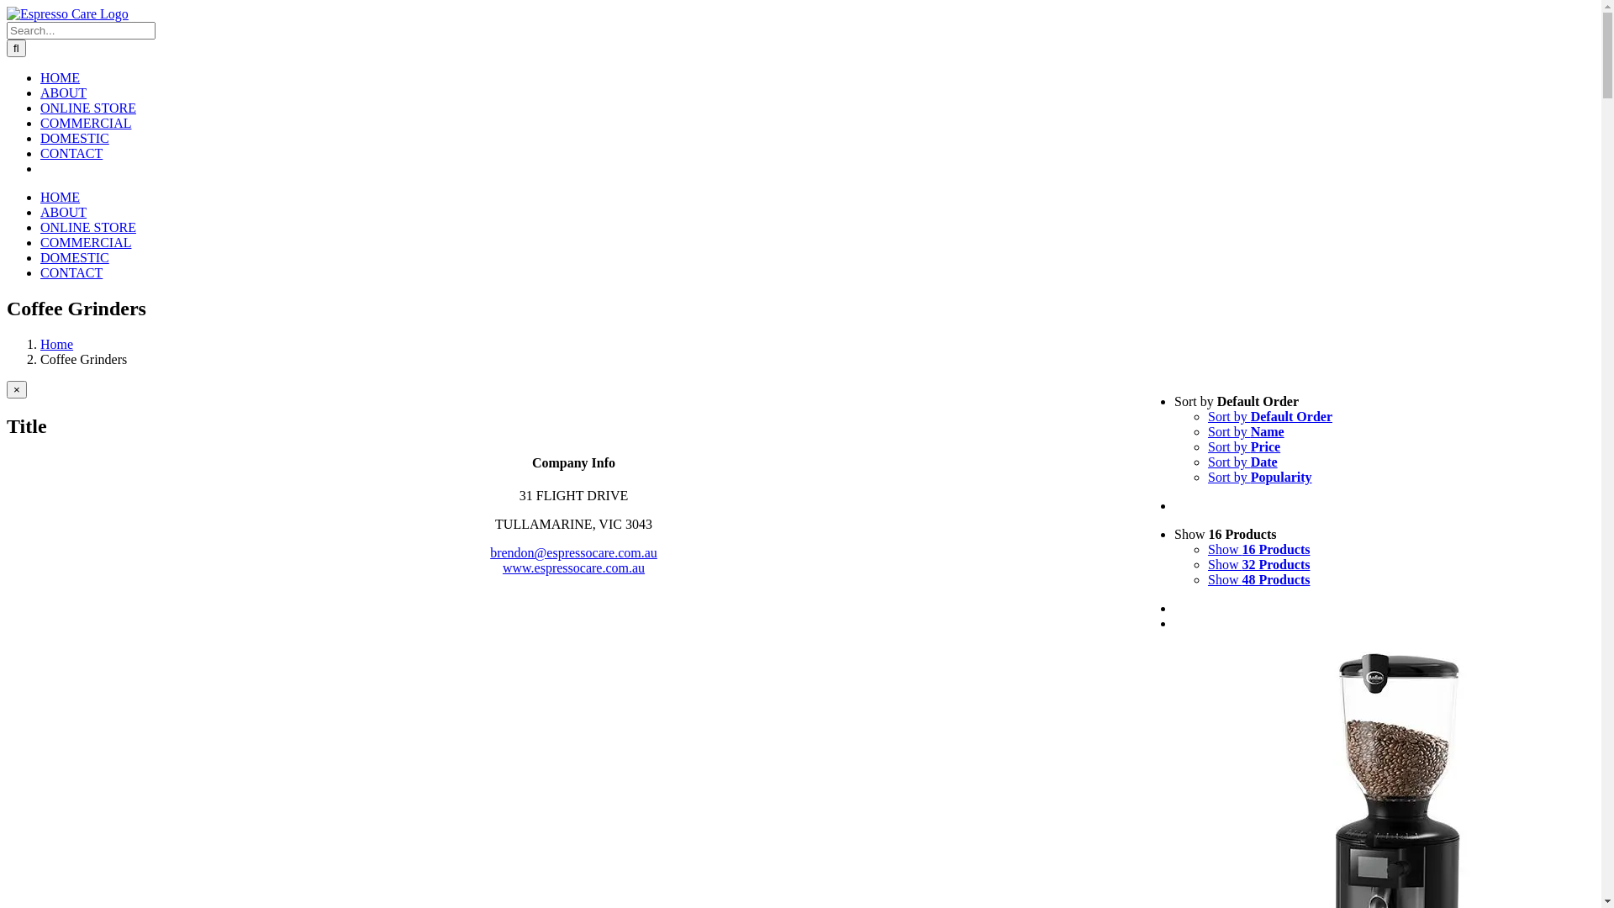 This screenshot has width=1614, height=908. What do you see at coordinates (64, 92) in the screenshot?
I see `ABOUT` at bounding box center [64, 92].